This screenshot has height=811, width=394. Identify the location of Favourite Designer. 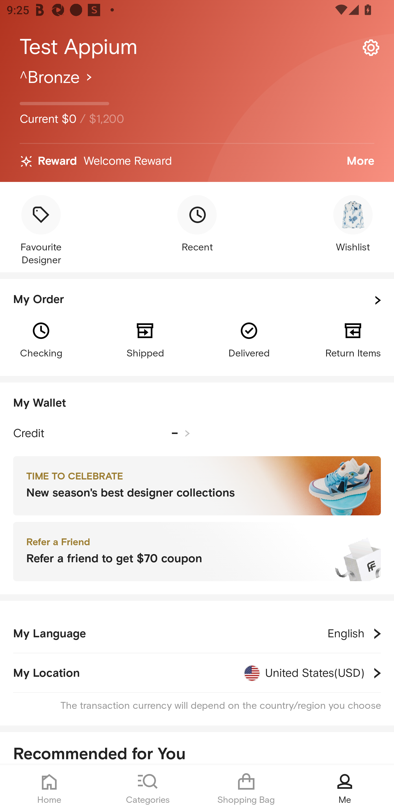
(41, 231).